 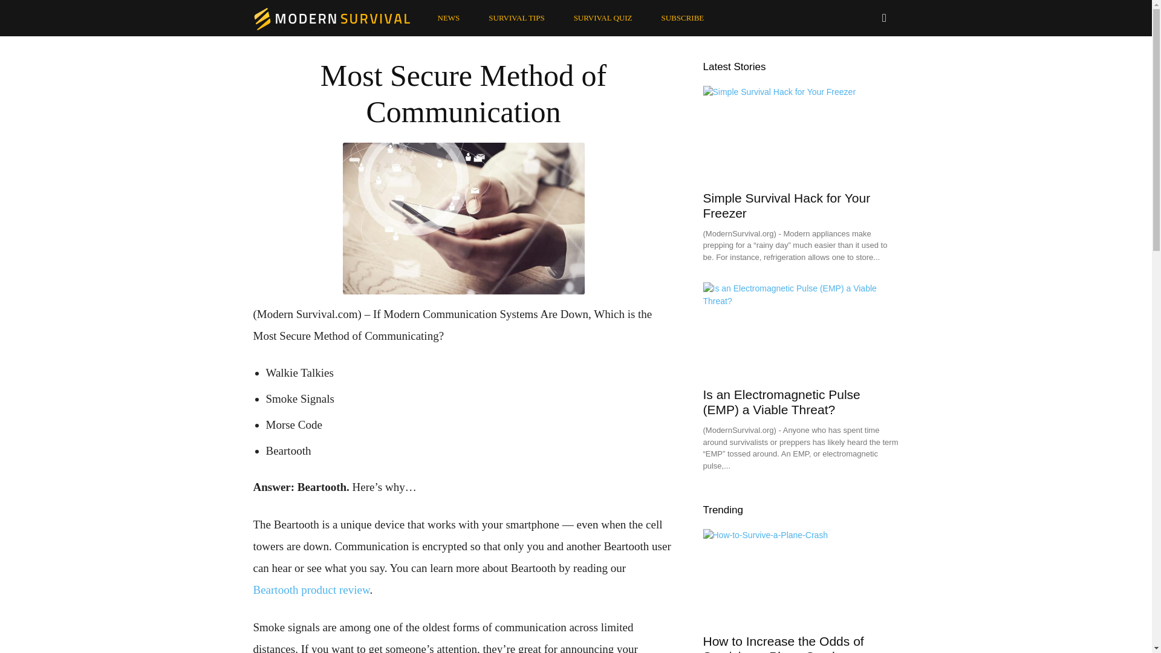 What do you see at coordinates (516, 18) in the screenshot?
I see `SURVIVAL TIPS` at bounding box center [516, 18].